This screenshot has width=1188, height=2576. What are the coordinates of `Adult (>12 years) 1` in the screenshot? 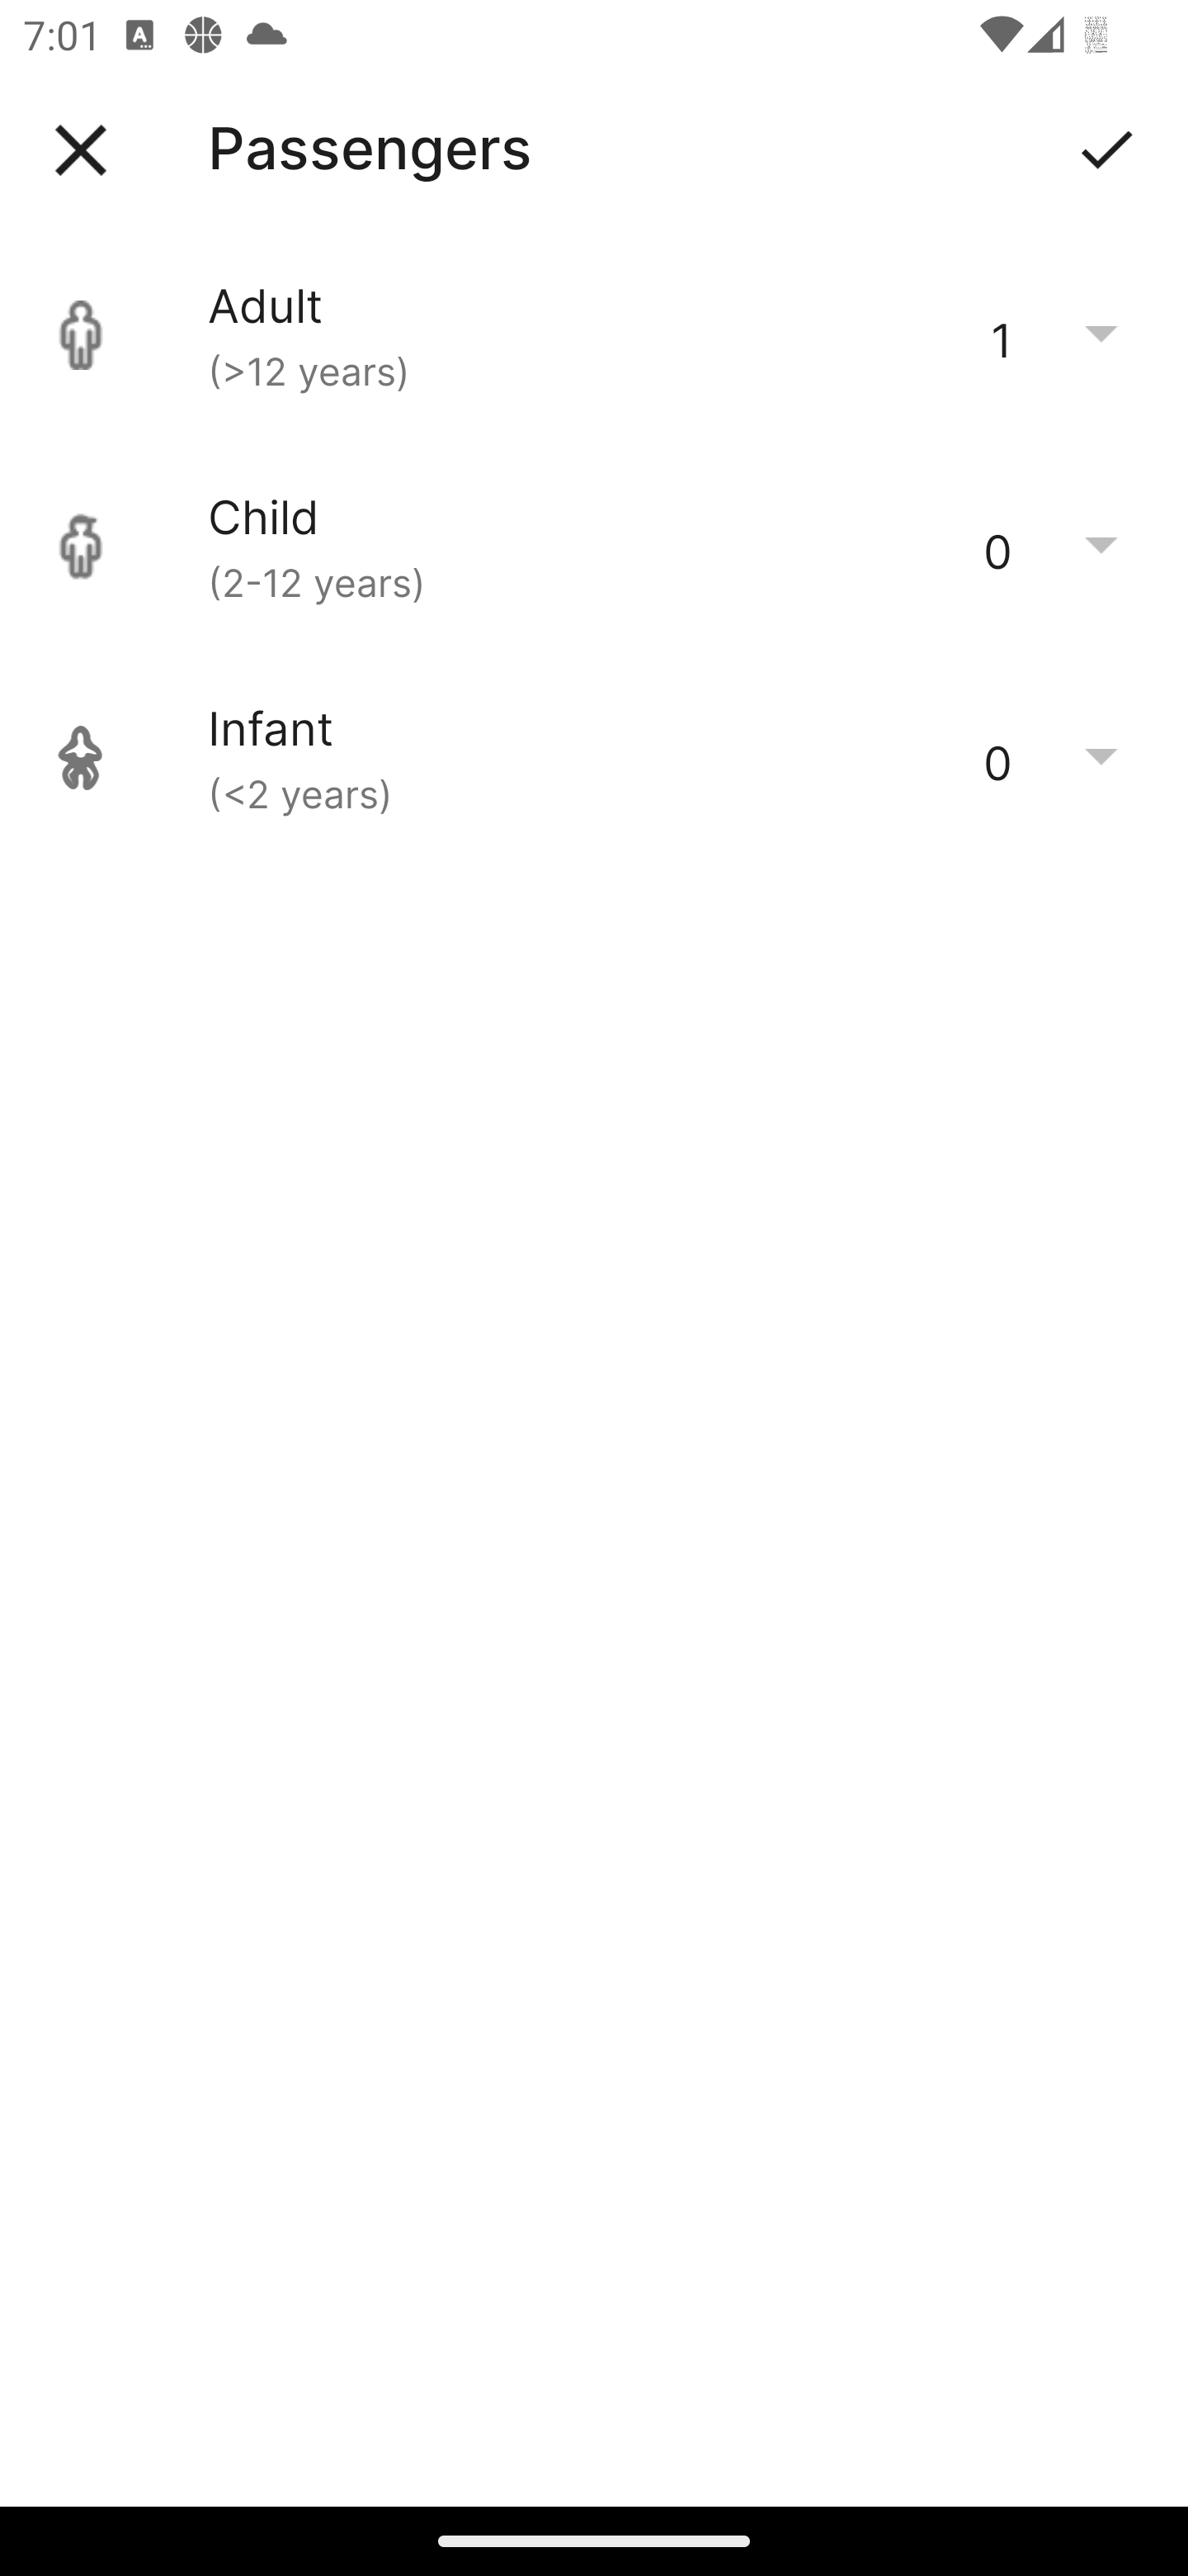 It's located at (594, 335).